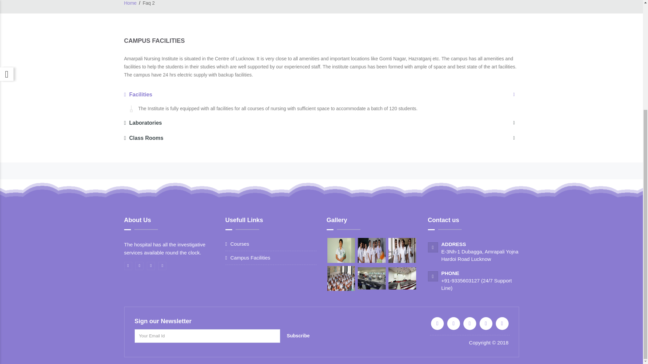  I want to click on Facilities, so click(321, 94).